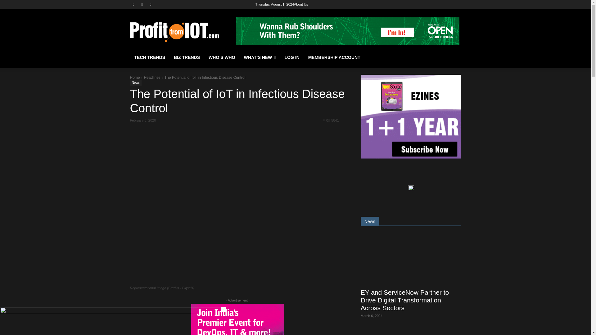  Describe the element at coordinates (135, 78) in the screenshot. I see `Home` at that location.